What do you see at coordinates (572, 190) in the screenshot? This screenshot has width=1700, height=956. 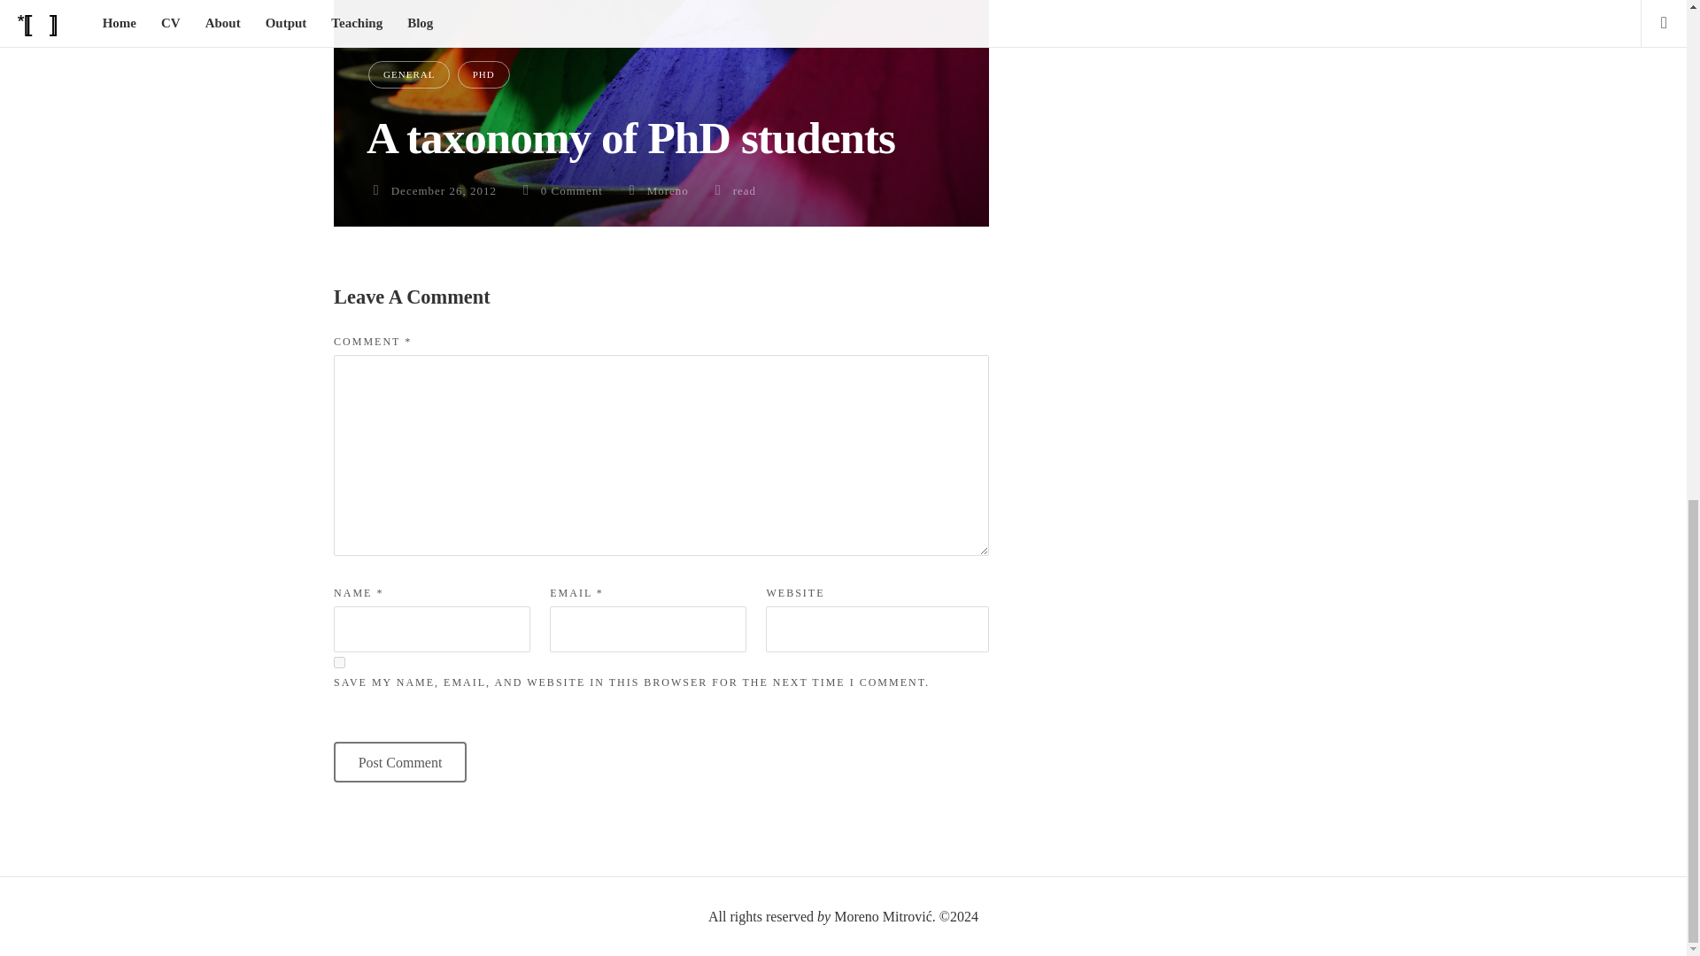 I see `0 Comment` at bounding box center [572, 190].